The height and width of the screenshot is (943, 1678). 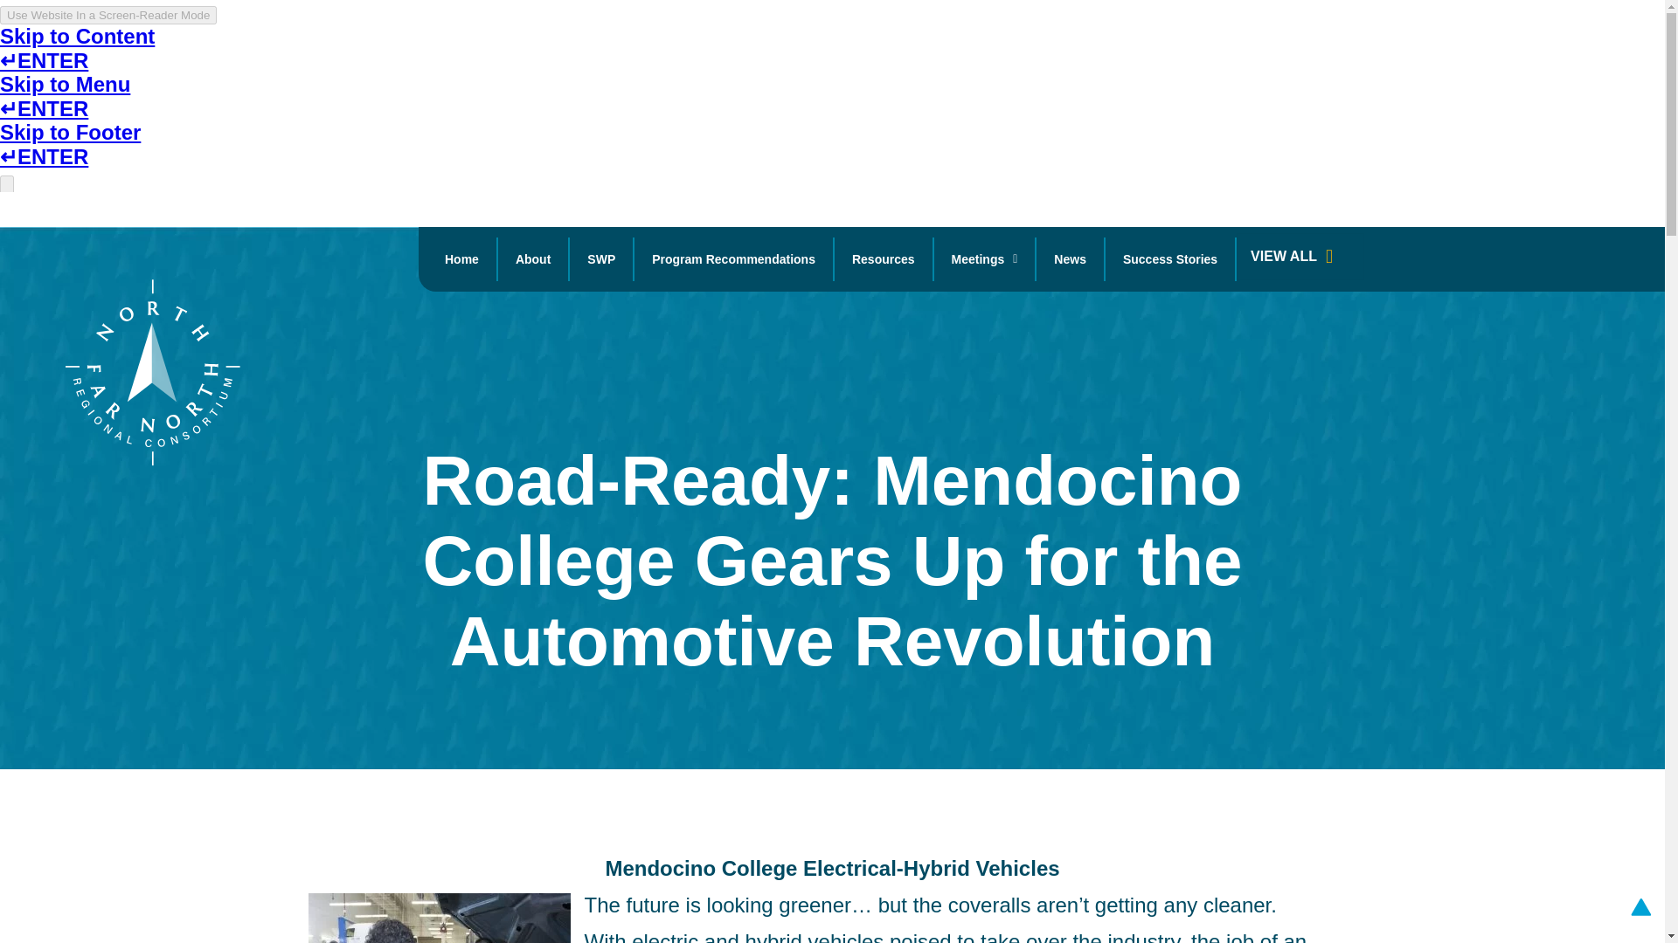 What do you see at coordinates (883, 258) in the screenshot?
I see `Resources` at bounding box center [883, 258].